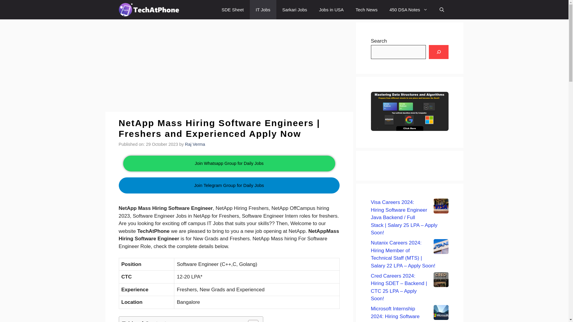 The height and width of the screenshot is (322, 573). What do you see at coordinates (195, 144) in the screenshot?
I see `View all posts by Raj Verma` at bounding box center [195, 144].